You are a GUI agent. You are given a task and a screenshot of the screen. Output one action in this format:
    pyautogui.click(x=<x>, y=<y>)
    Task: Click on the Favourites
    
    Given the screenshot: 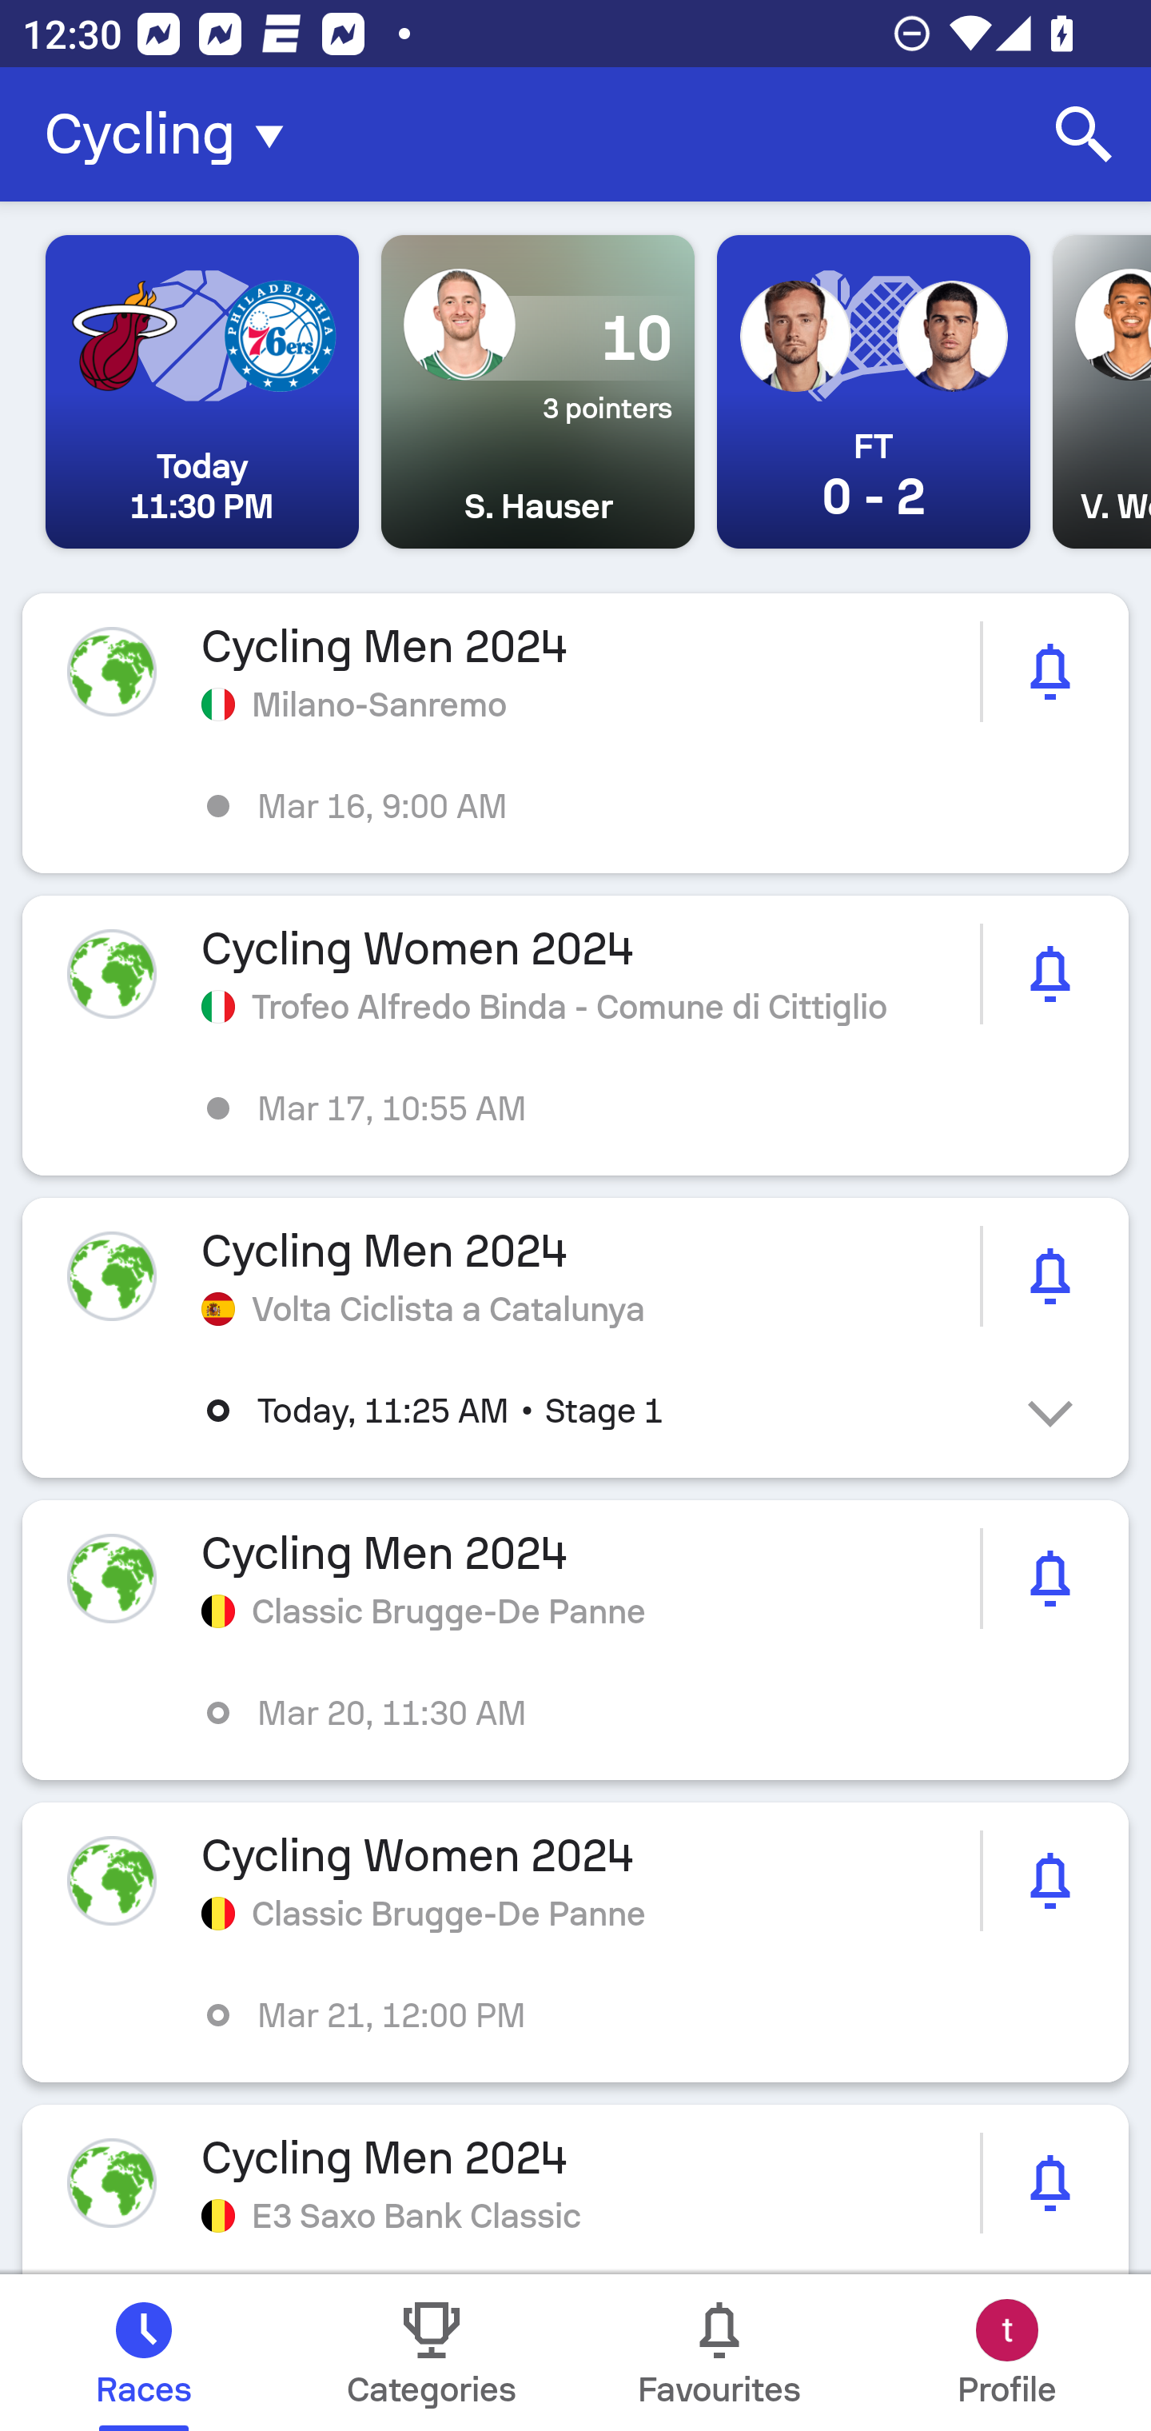 What is the action you would take?
    pyautogui.click(x=719, y=2353)
    